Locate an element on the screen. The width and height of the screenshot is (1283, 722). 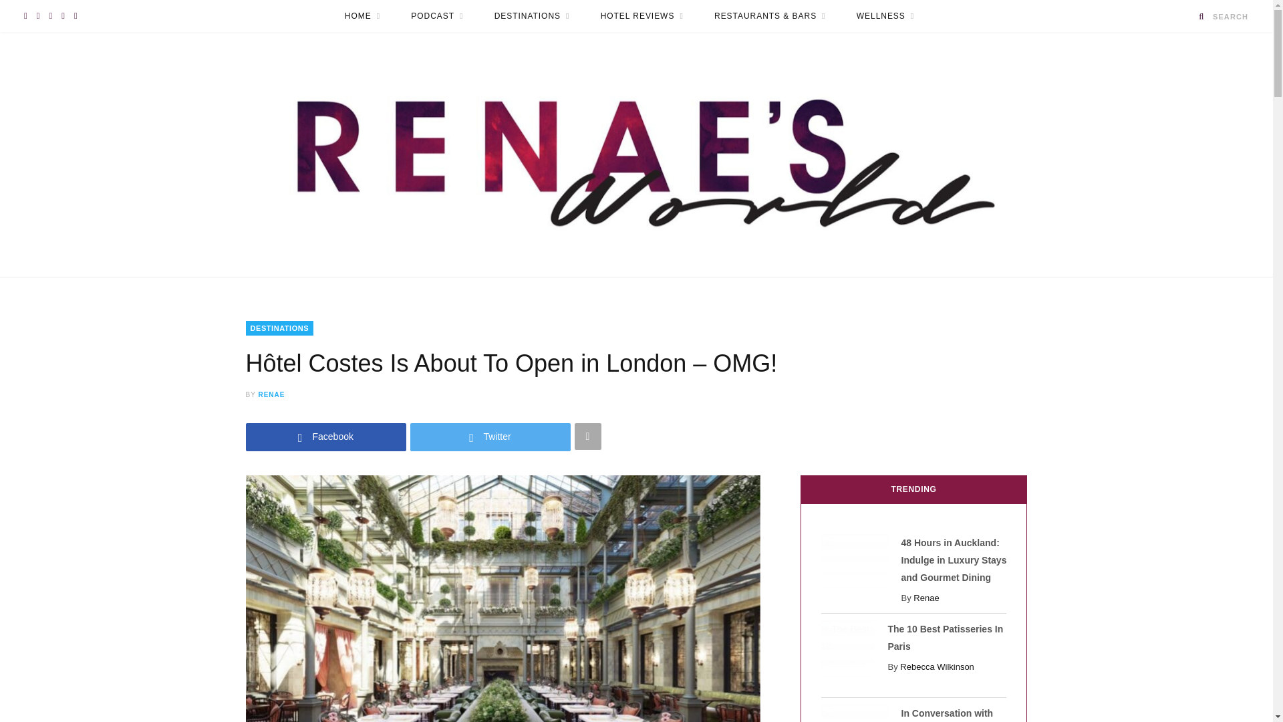
Facebook is located at coordinates (326, 436).